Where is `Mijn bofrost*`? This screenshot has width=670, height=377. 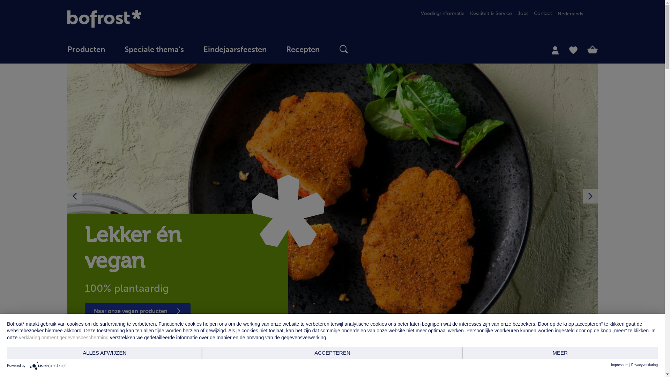 Mijn bofrost* is located at coordinates (555, 50).